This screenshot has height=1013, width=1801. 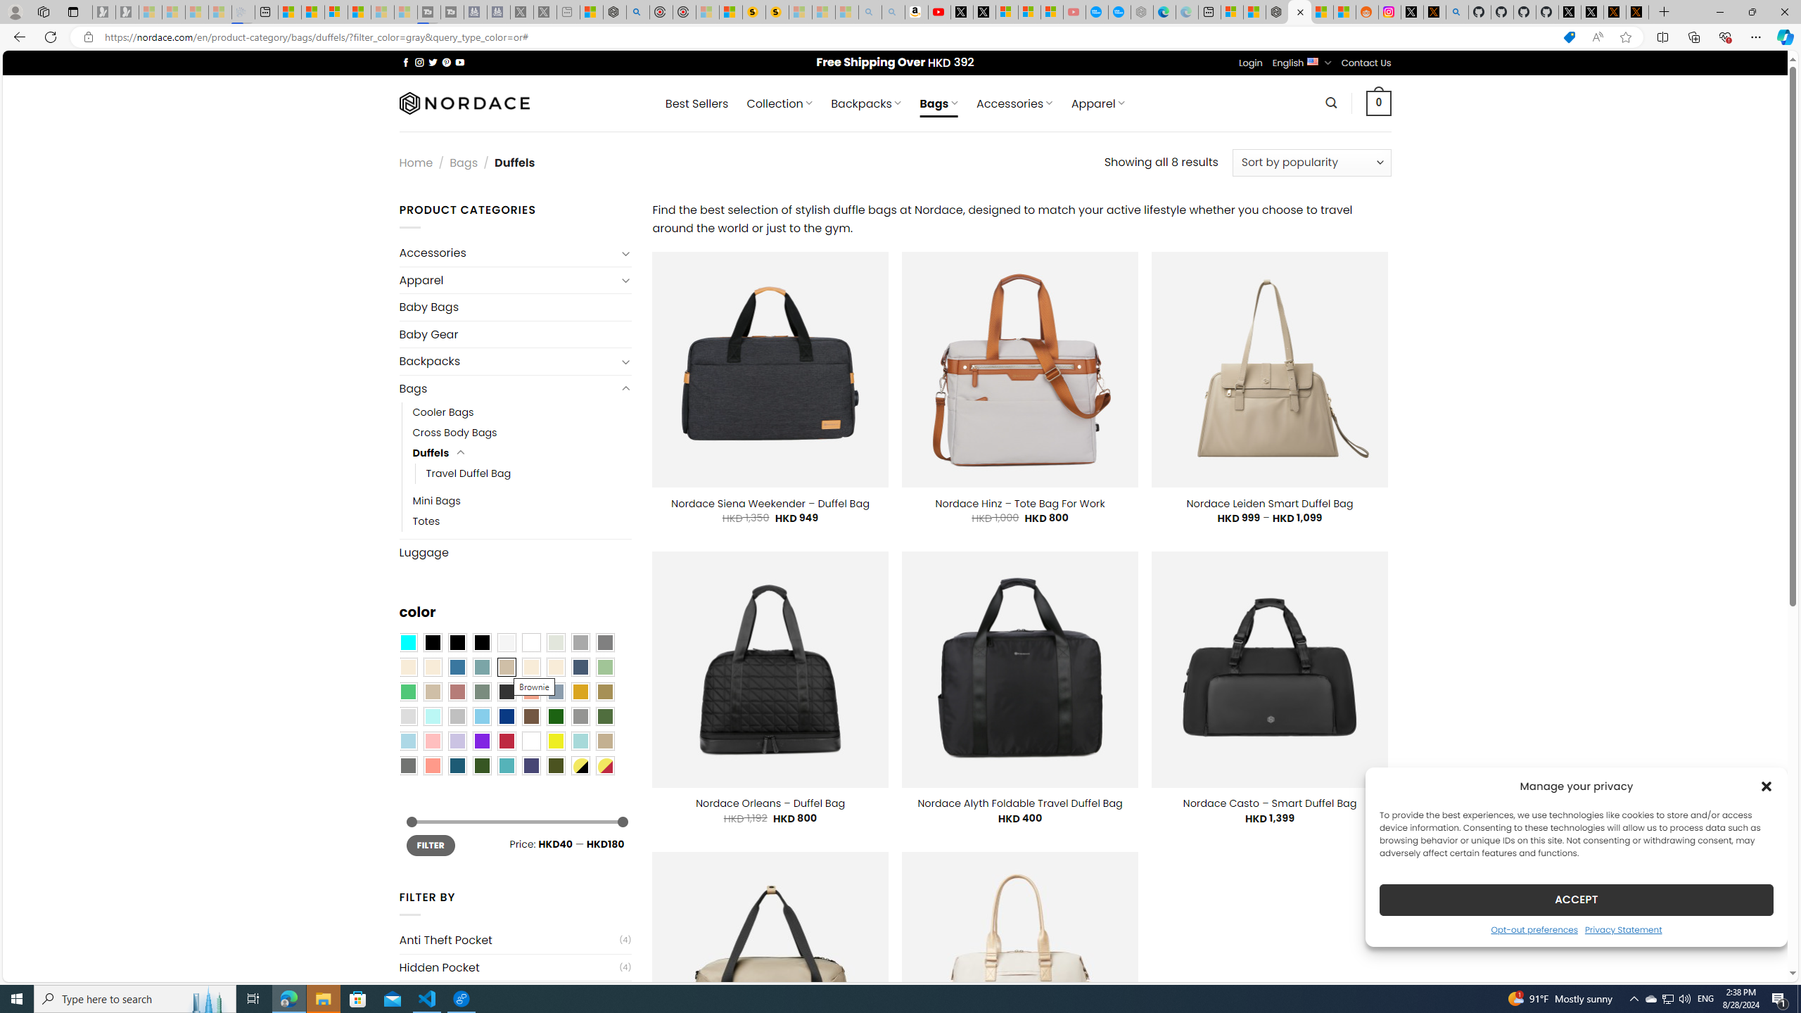 What do you see at coordinates (336, 12) in the screenshot?
I see `Overview` at bounding box center [336, 12].